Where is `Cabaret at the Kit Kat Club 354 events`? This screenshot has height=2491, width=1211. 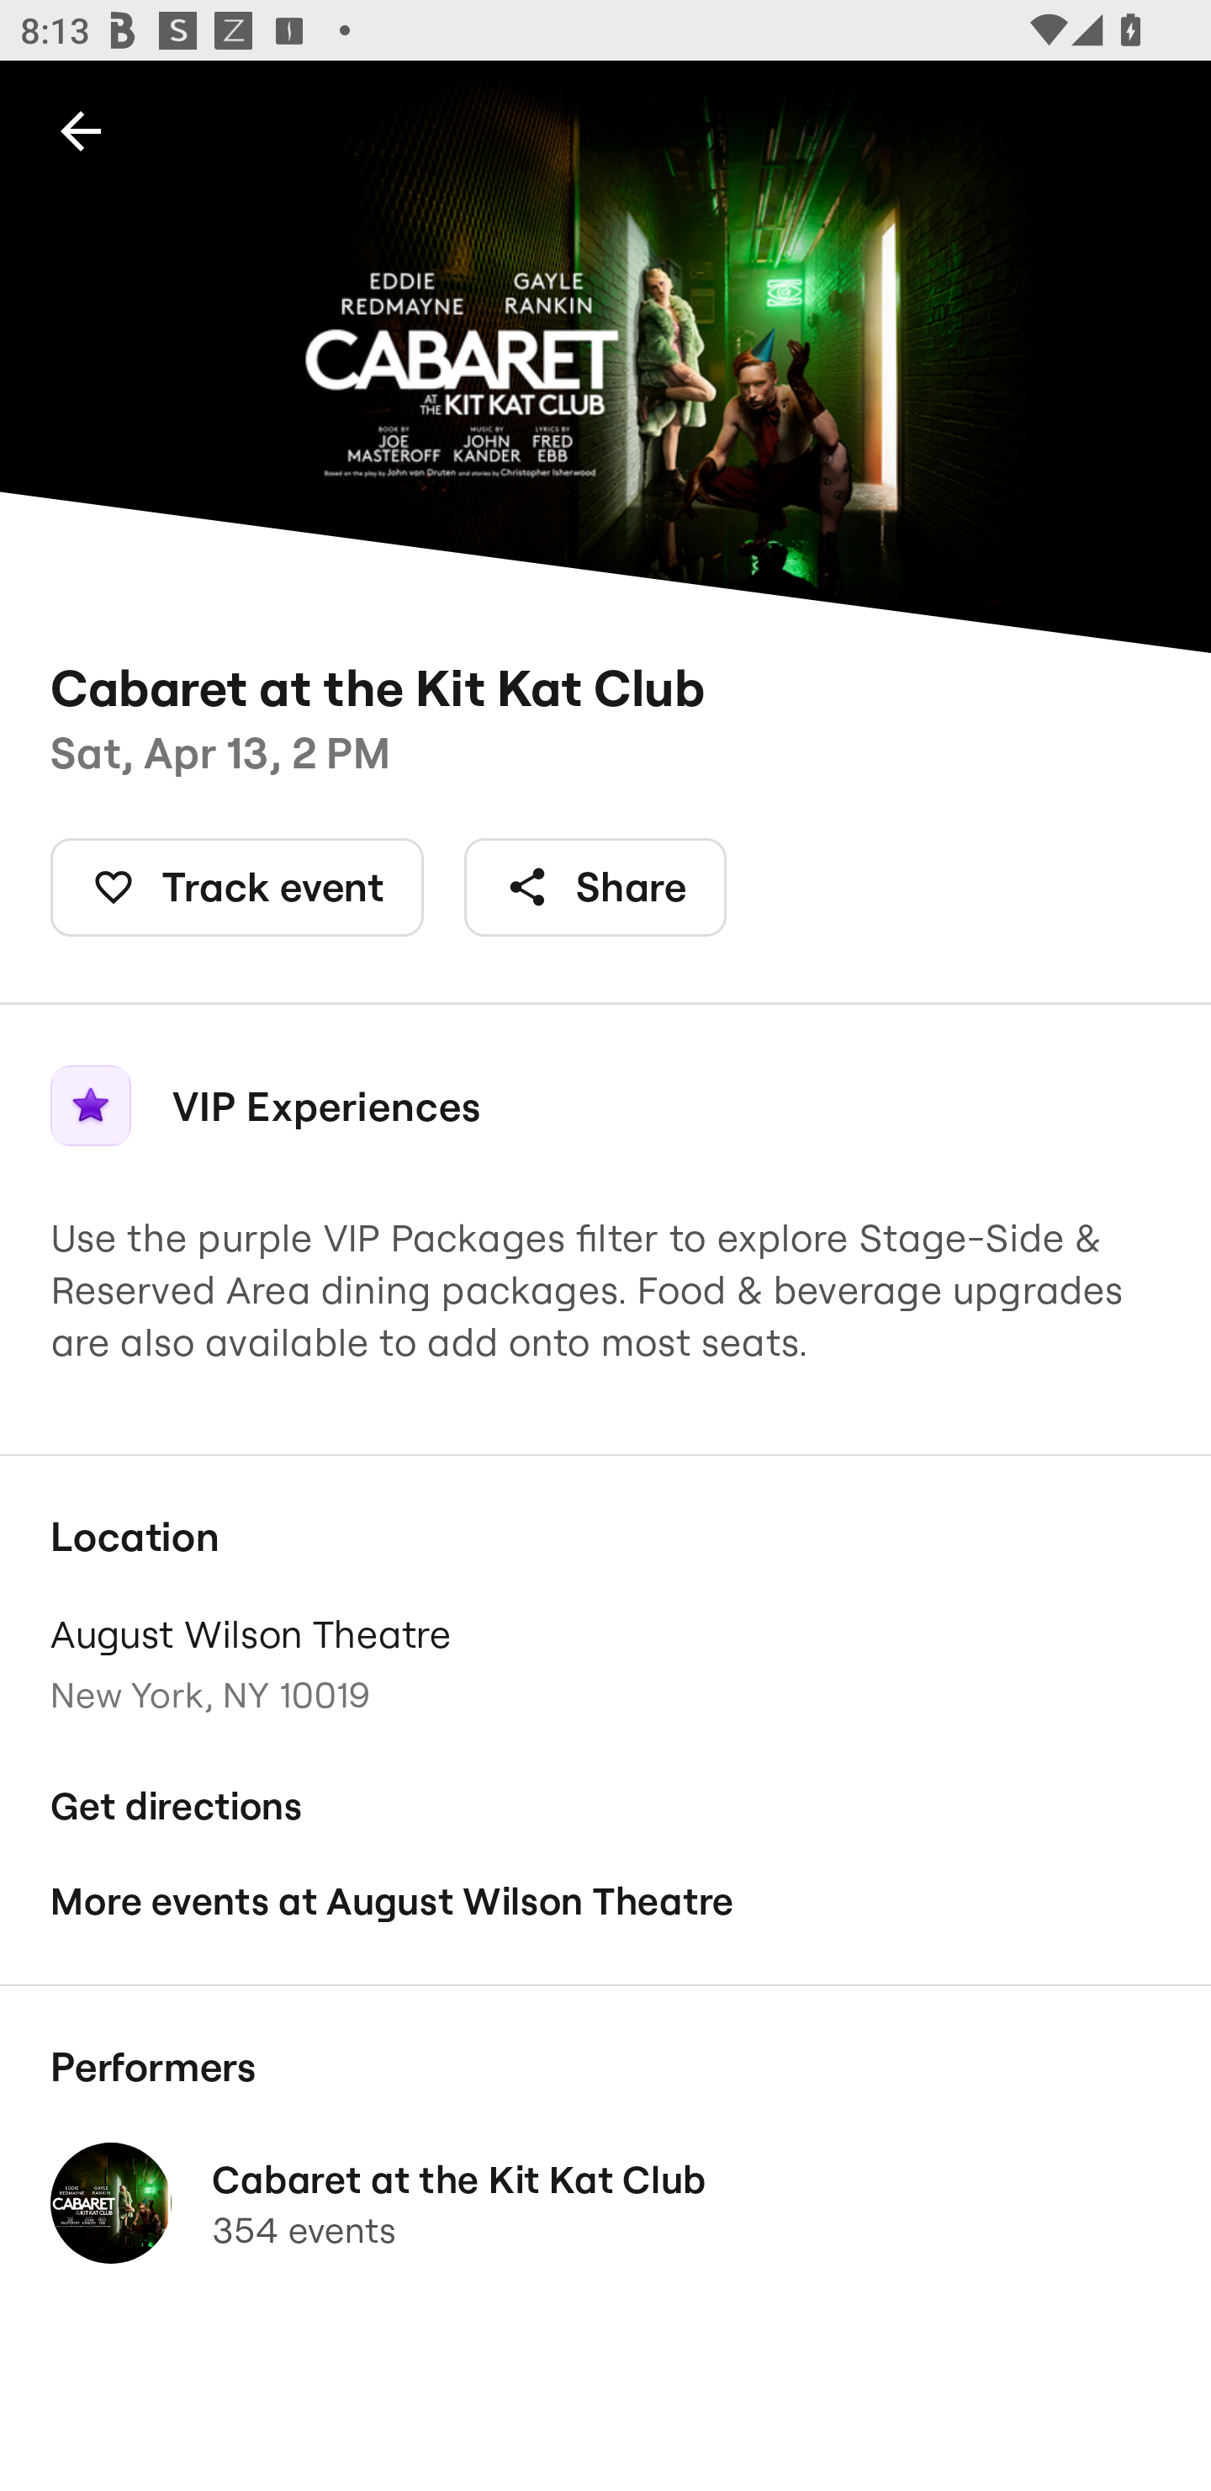 Cabaret at the Kit Kat Club 354 events is located at coordinates (605, 2203).